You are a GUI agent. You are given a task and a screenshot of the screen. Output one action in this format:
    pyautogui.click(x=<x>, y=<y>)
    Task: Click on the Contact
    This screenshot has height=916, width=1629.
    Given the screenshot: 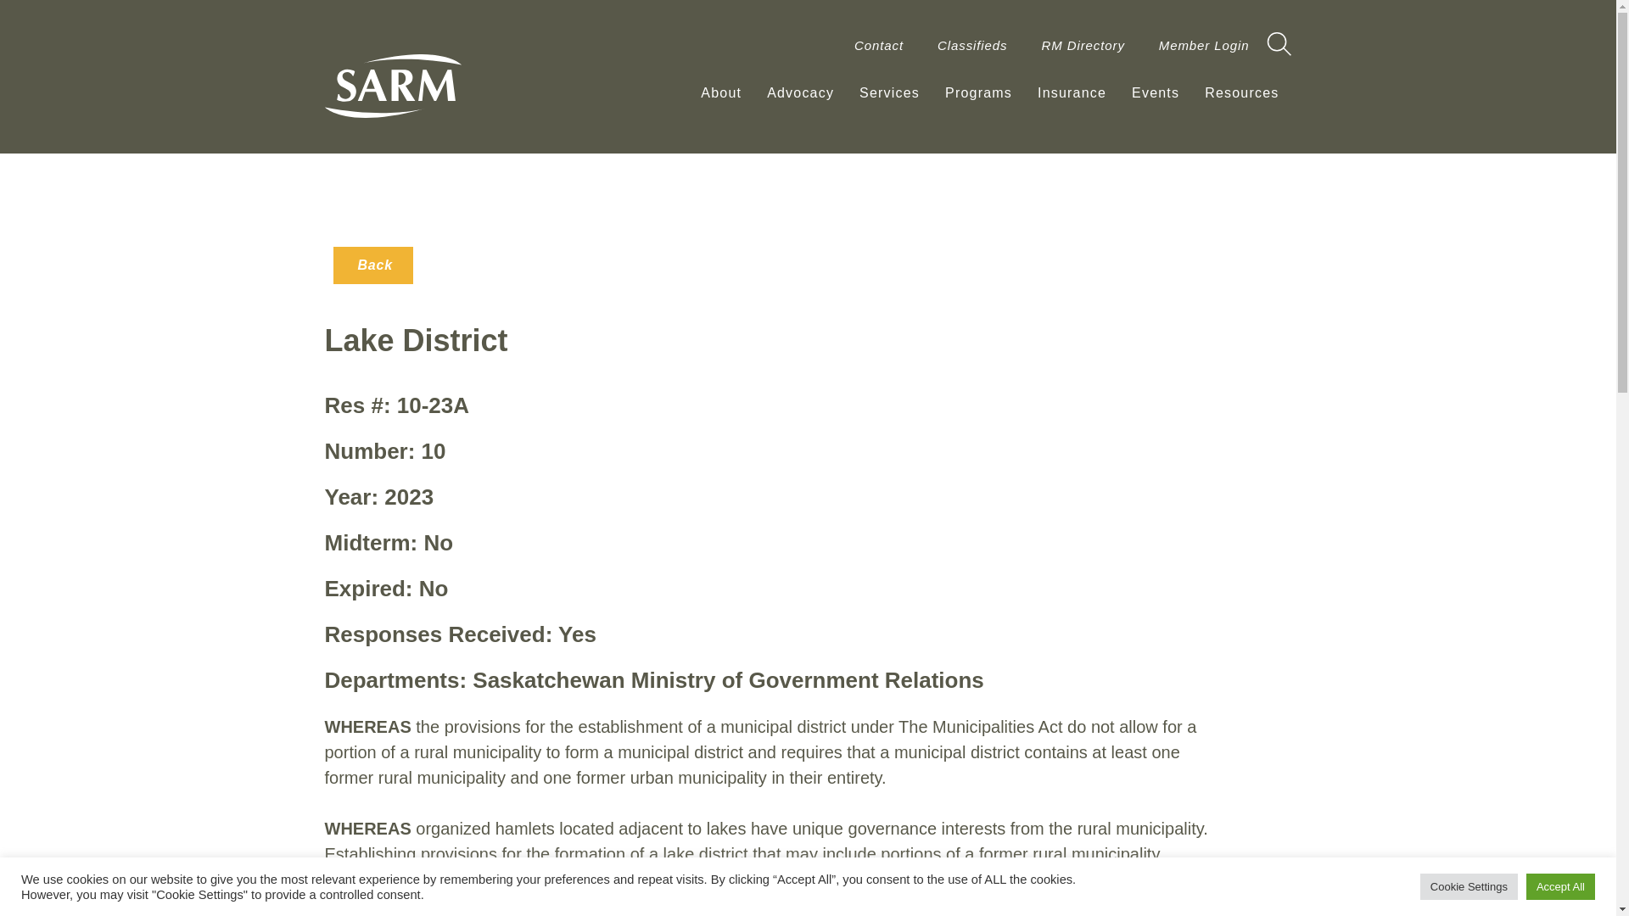 What is the action you would take?
    pyautogui.click(x=878, y=46)
    